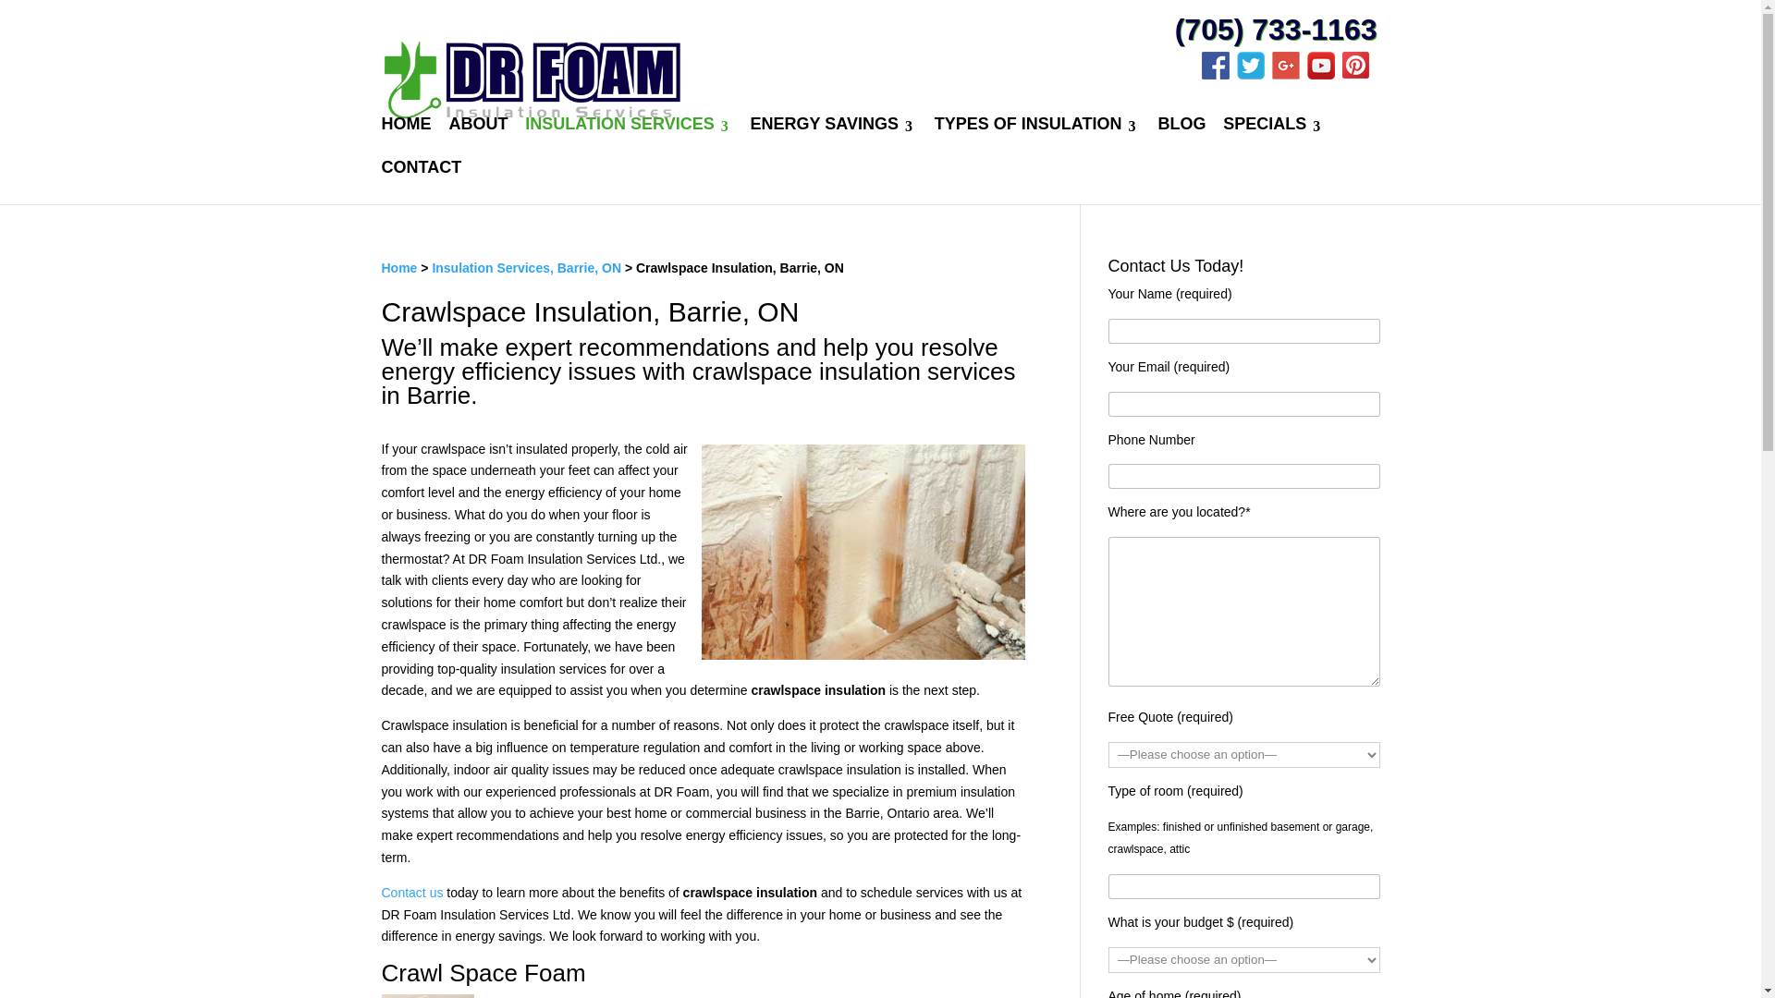 This screenshot has height=998, width=1775. What do you see at coordinates (1255, 74) in the screenshot?
I see `Follow DR Foam Insulation Services Ltd. on Twitter` at bounding box center [1255, 74].